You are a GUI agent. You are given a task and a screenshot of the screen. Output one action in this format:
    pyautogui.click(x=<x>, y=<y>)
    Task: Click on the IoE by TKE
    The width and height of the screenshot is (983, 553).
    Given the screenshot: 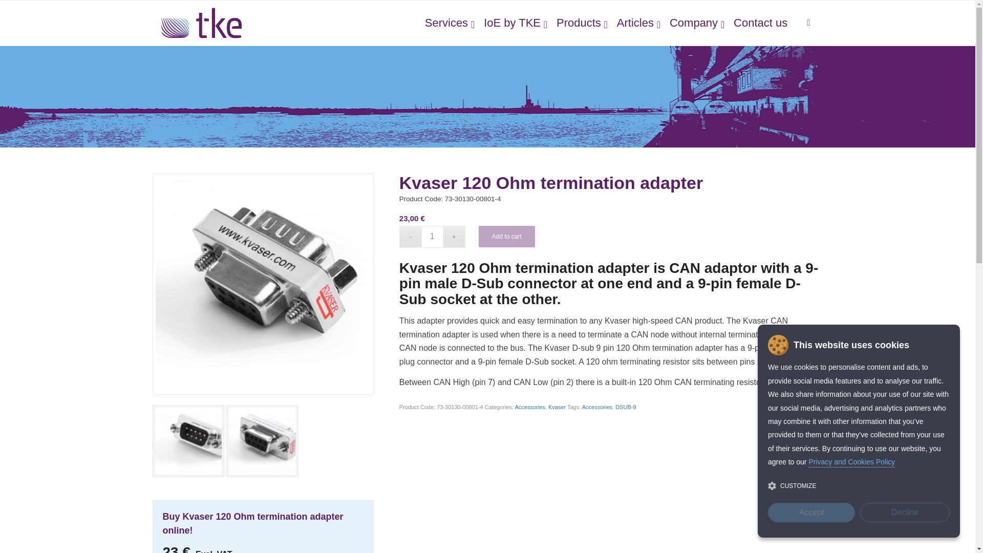 What is the action you would take?
    pyautogui.click(x=511, y=23)
    